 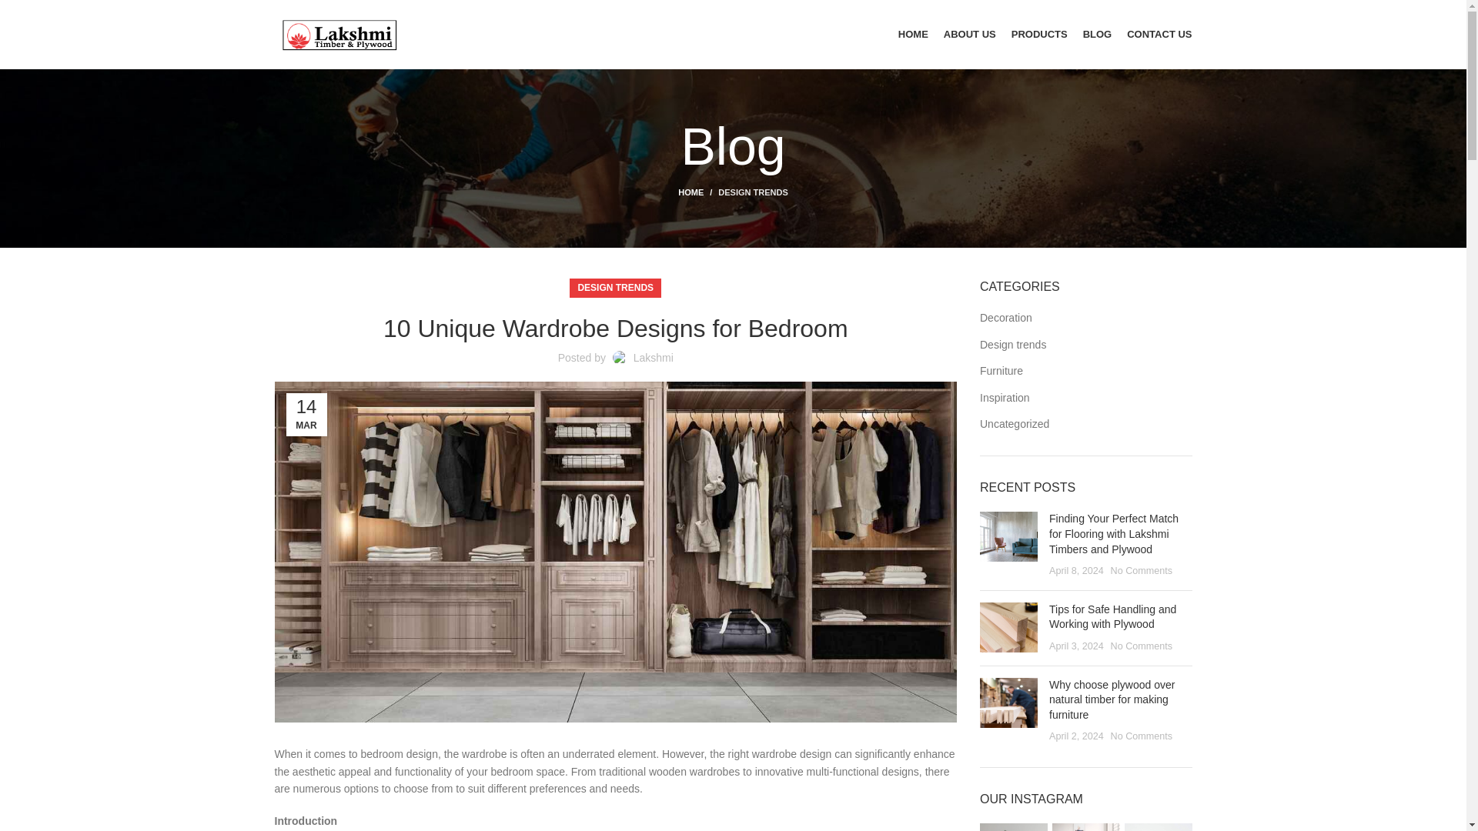 What do you see at coordinates (1113, 617) in the screenshot?
I see `Permalink to Tips for Safe Handling and Working with Plywood` at bounding box center [1113, 617].